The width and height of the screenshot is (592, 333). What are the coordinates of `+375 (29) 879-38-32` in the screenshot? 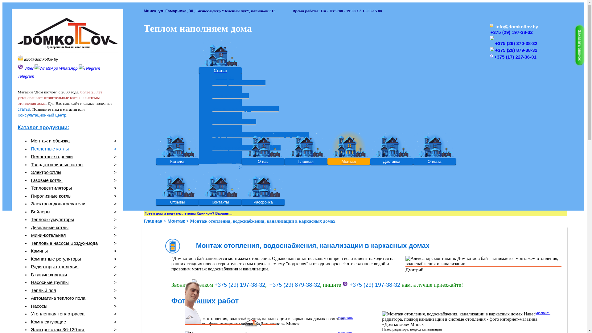 It's located at (295, 285).